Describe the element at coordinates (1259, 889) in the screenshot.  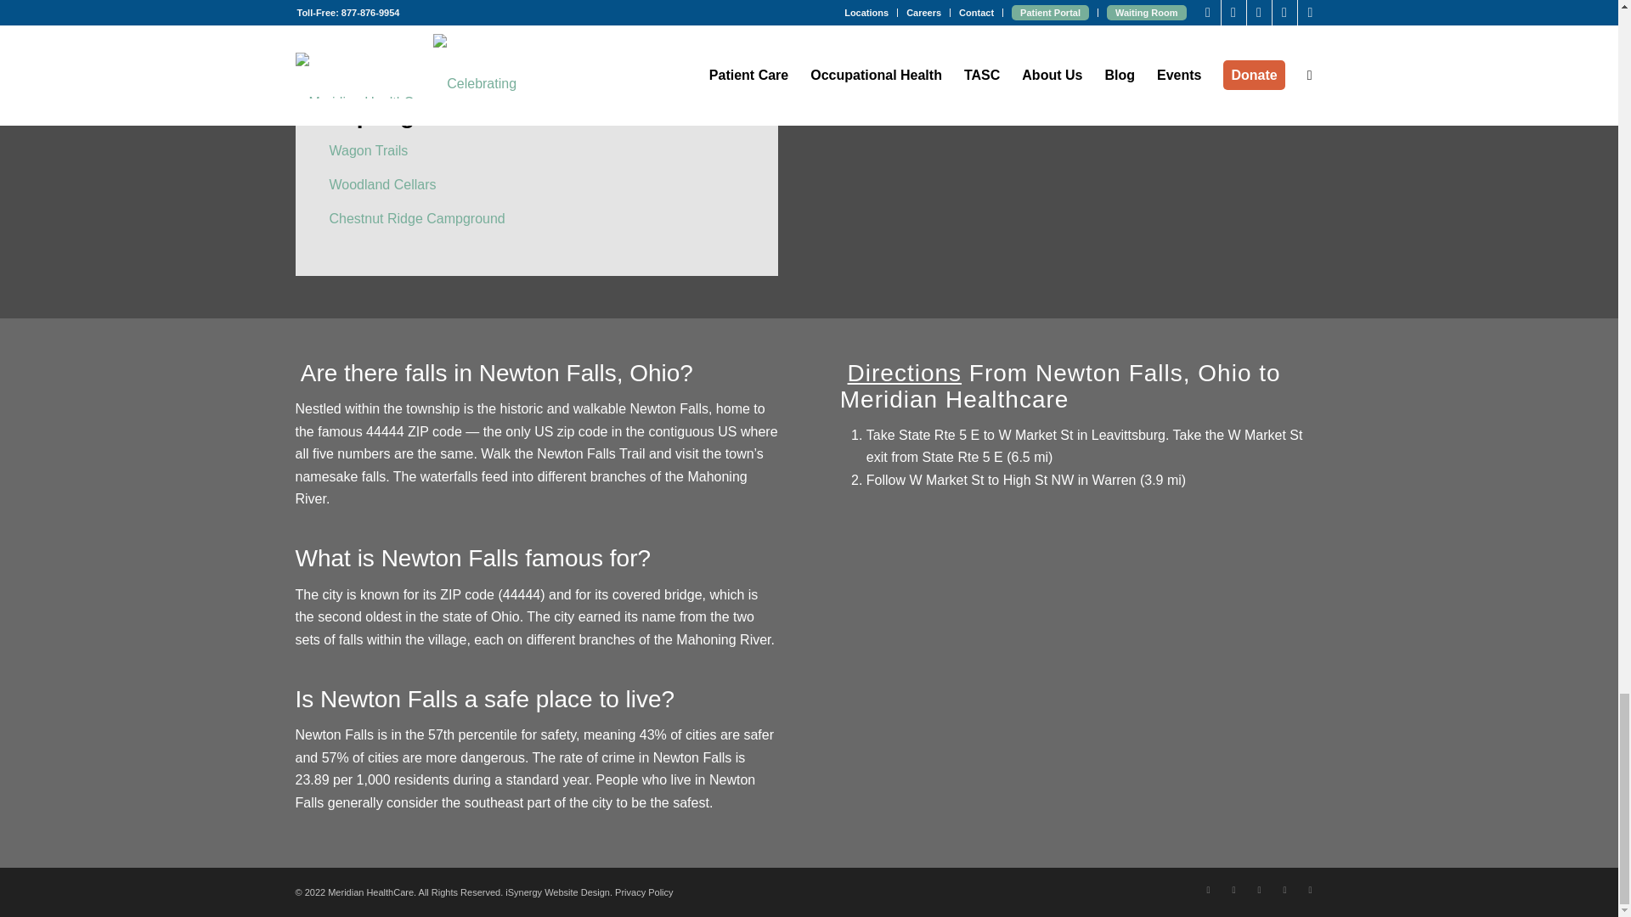
I see `Youtube` at that location.